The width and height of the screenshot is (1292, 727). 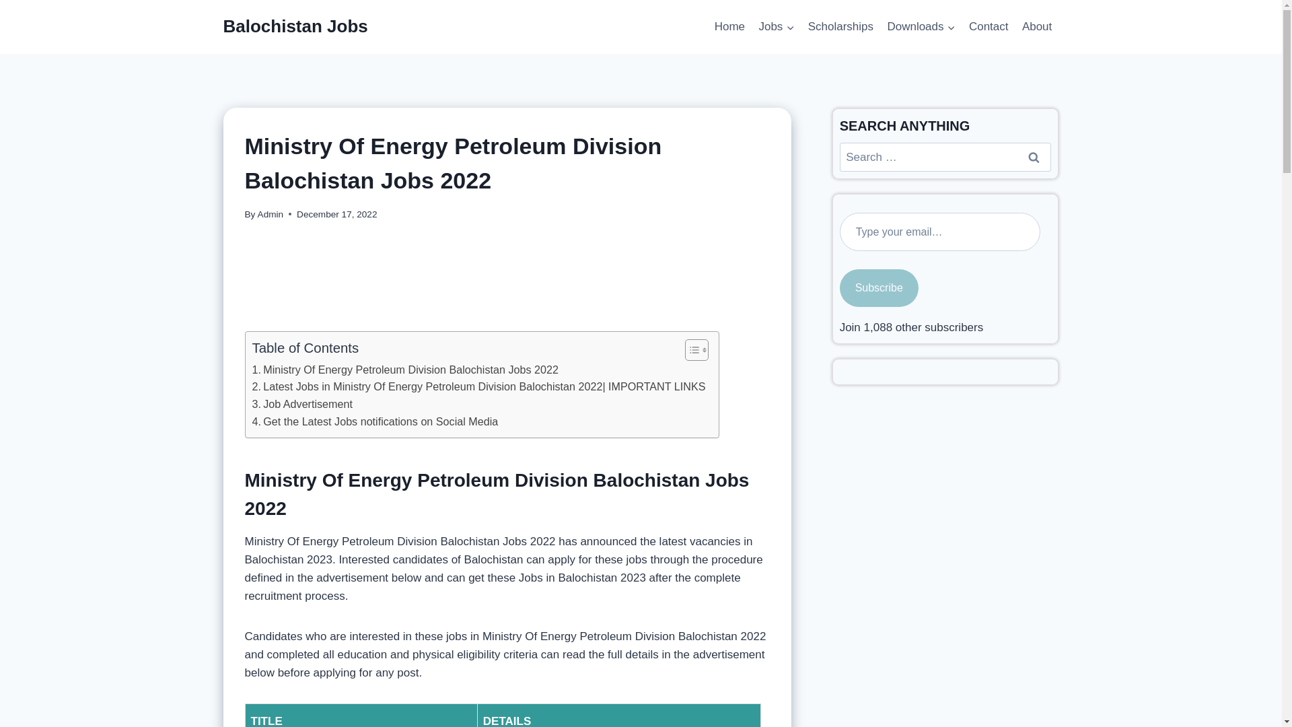 What do you see at coordinates (777, 27) in the screenshot?
I see `Jobs` at bounding box center [777, 27].